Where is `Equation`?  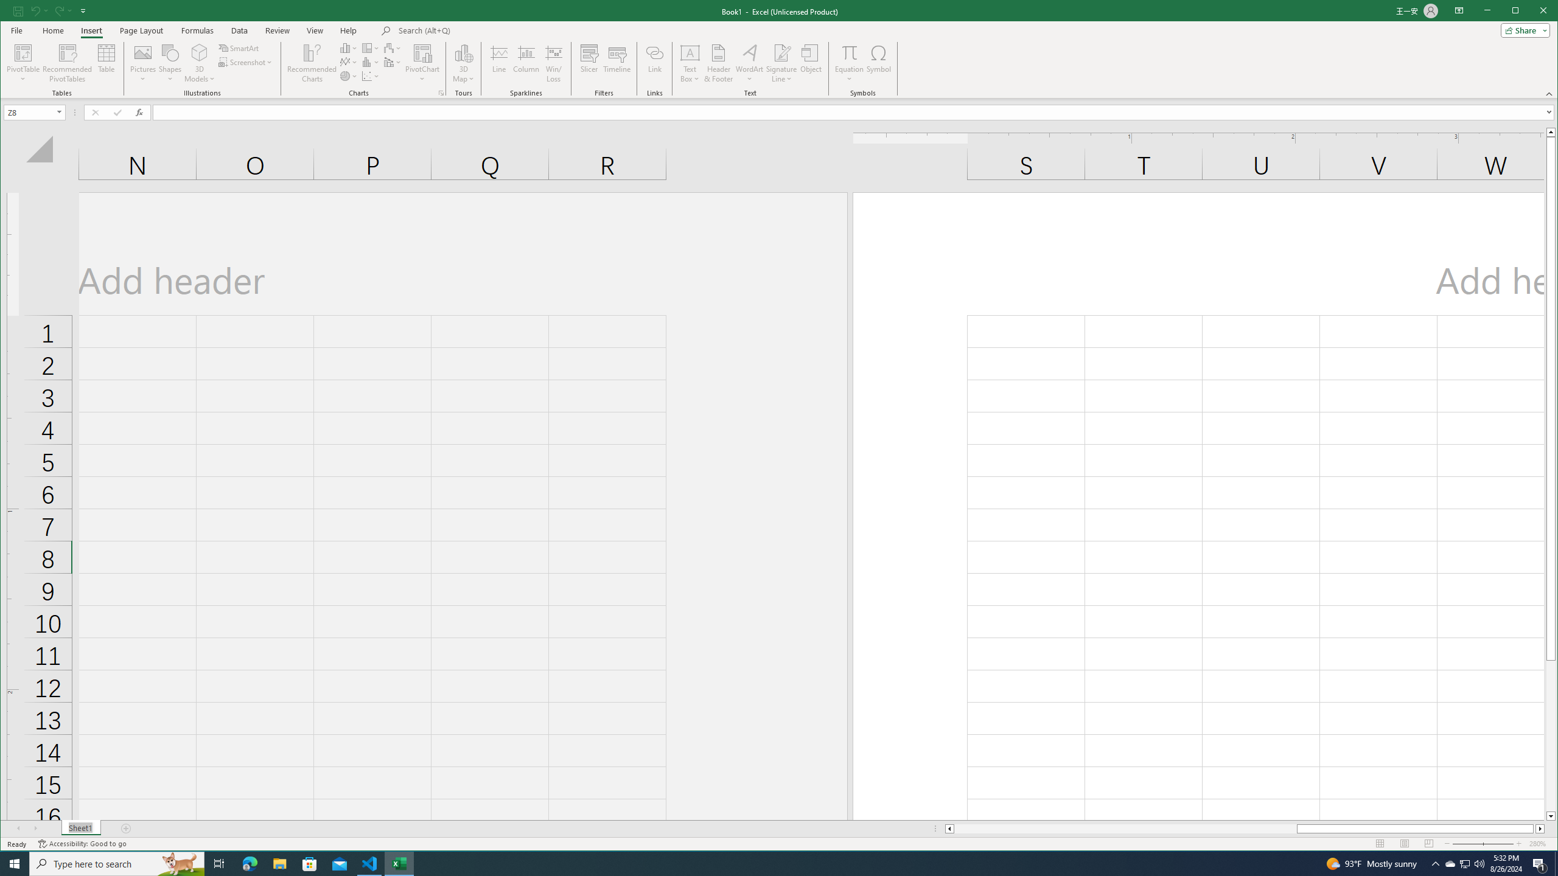
Equation is located at coordinates (848, 63).